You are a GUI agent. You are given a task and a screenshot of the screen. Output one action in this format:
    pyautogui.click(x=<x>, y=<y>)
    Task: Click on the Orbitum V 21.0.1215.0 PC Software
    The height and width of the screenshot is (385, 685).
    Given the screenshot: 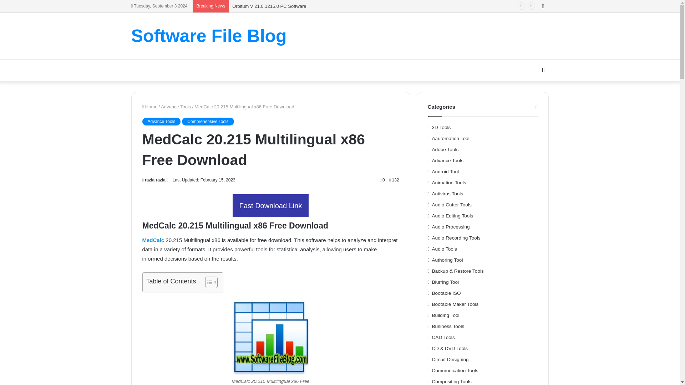 What is the action you would take?
    pyautogui.click(x=269, y=6)
    